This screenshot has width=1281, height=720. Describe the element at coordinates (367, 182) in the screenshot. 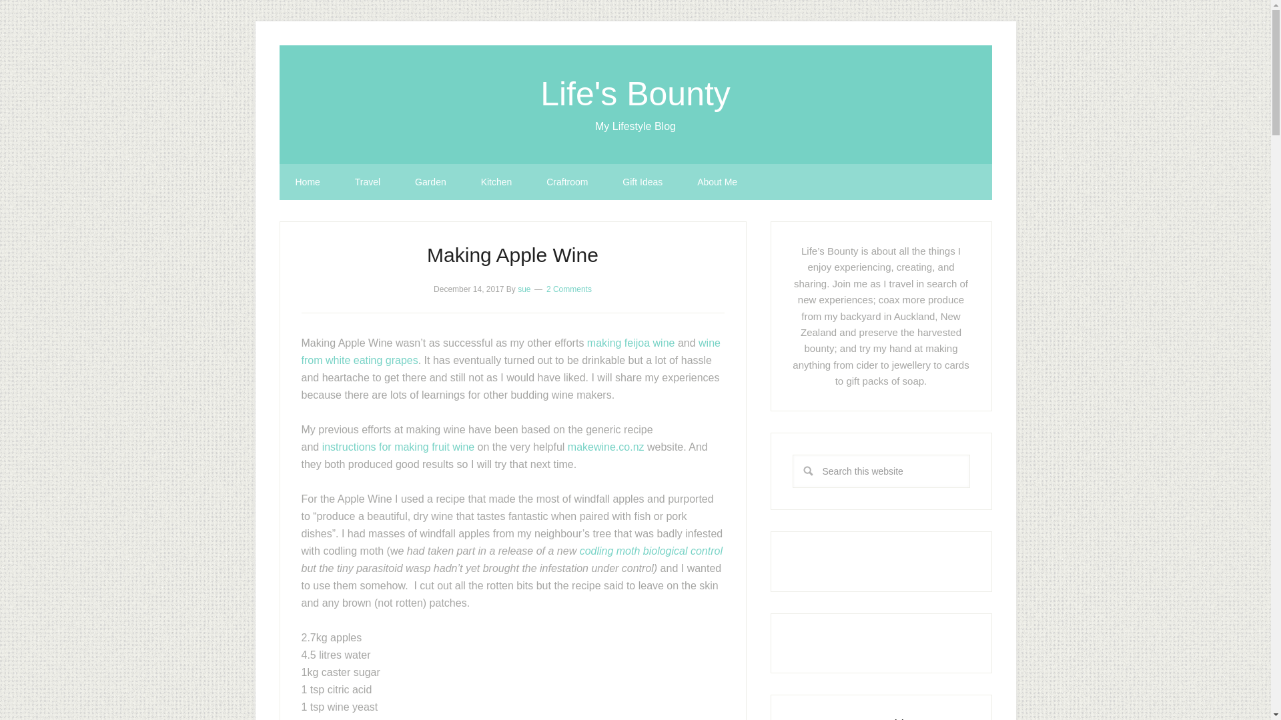

I see `Travel` at that location.